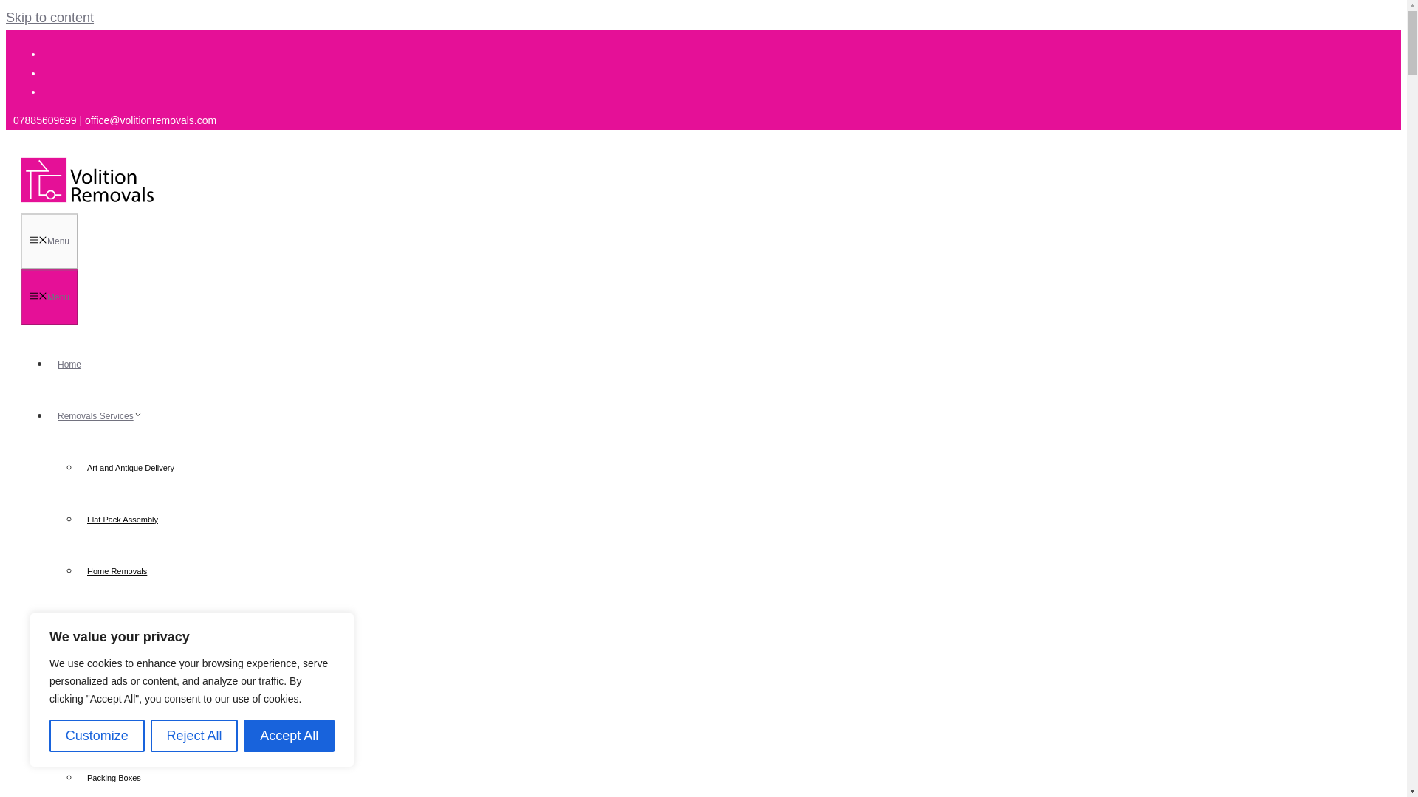  Describe the element at coordinates (111, 674) in the screenshot. I see `Man And Van` at that location.